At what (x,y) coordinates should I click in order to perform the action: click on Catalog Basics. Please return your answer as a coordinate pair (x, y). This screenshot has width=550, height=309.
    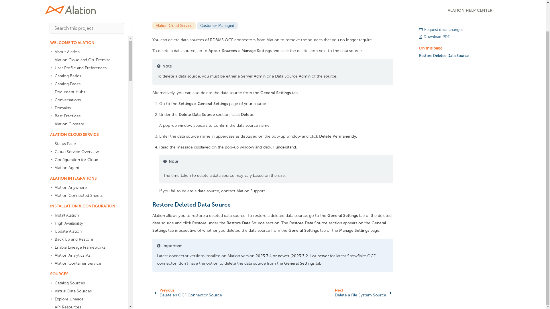
    Looking at the image, I should click on (84, 45).